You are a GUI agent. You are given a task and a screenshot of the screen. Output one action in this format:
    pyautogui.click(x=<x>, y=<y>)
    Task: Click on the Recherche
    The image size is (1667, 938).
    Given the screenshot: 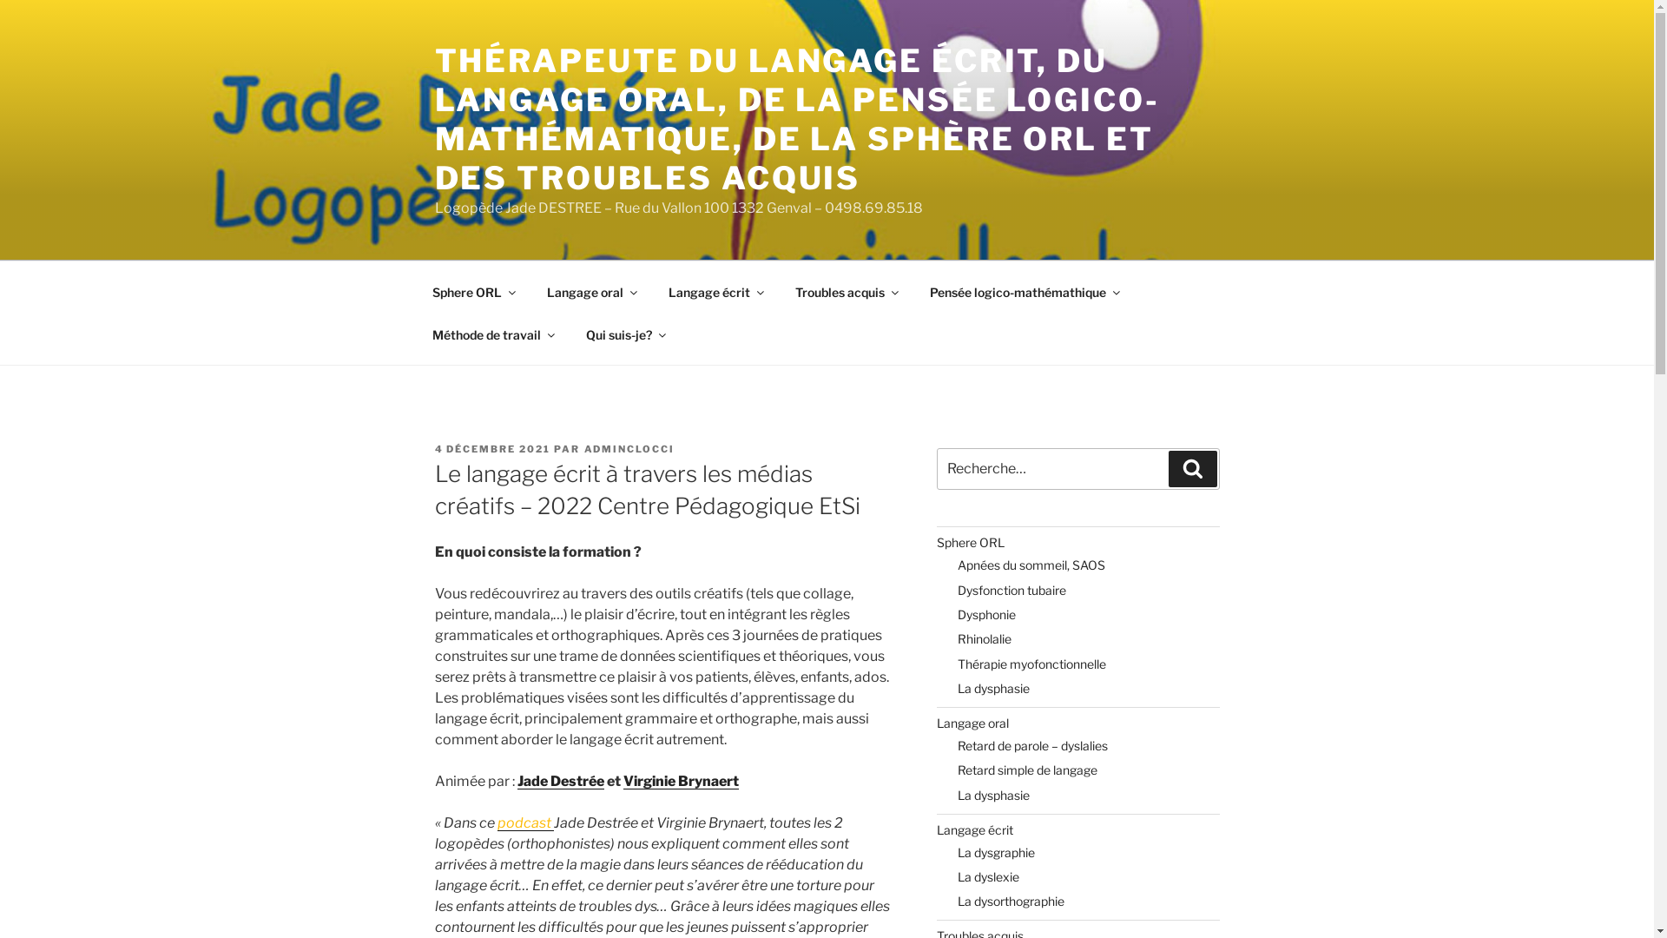 What is the action you would take?
    pyautogui.click(x=1193, y=469)
    